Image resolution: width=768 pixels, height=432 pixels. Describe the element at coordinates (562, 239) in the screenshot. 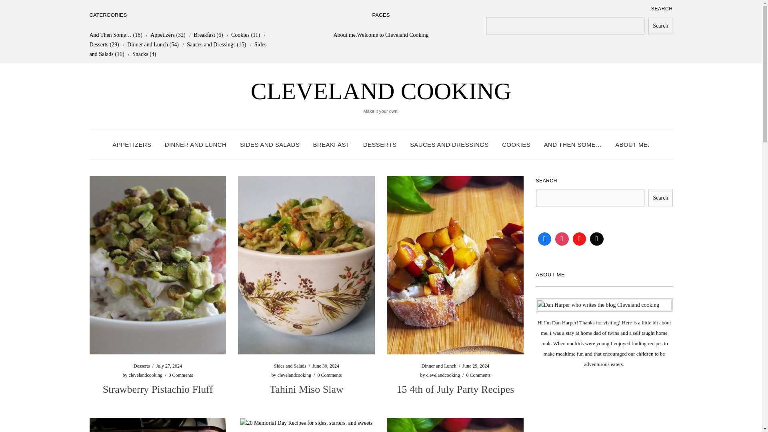

I see `Instagram` at that location.